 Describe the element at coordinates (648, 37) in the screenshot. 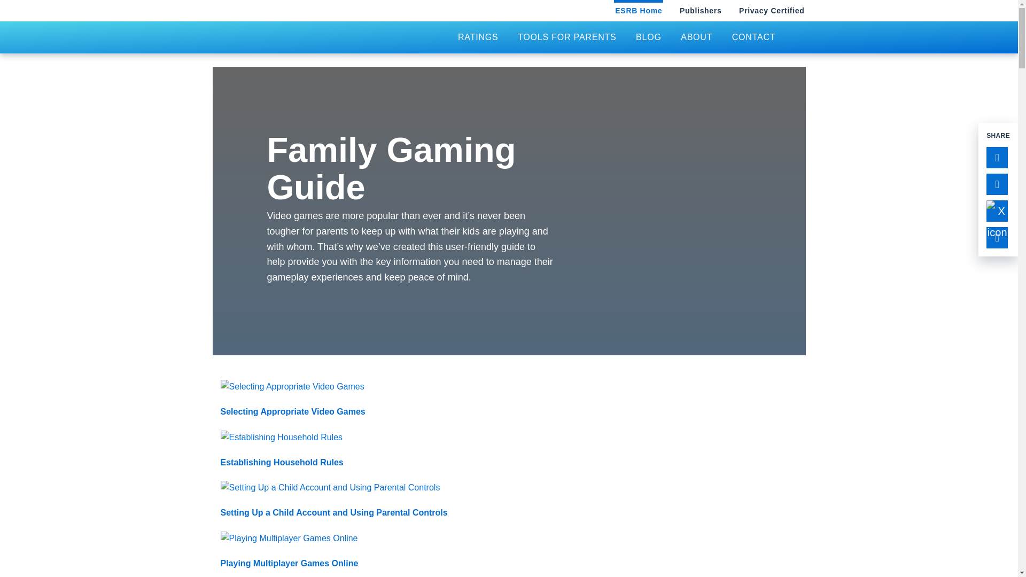

I see `BLOG` at that location.